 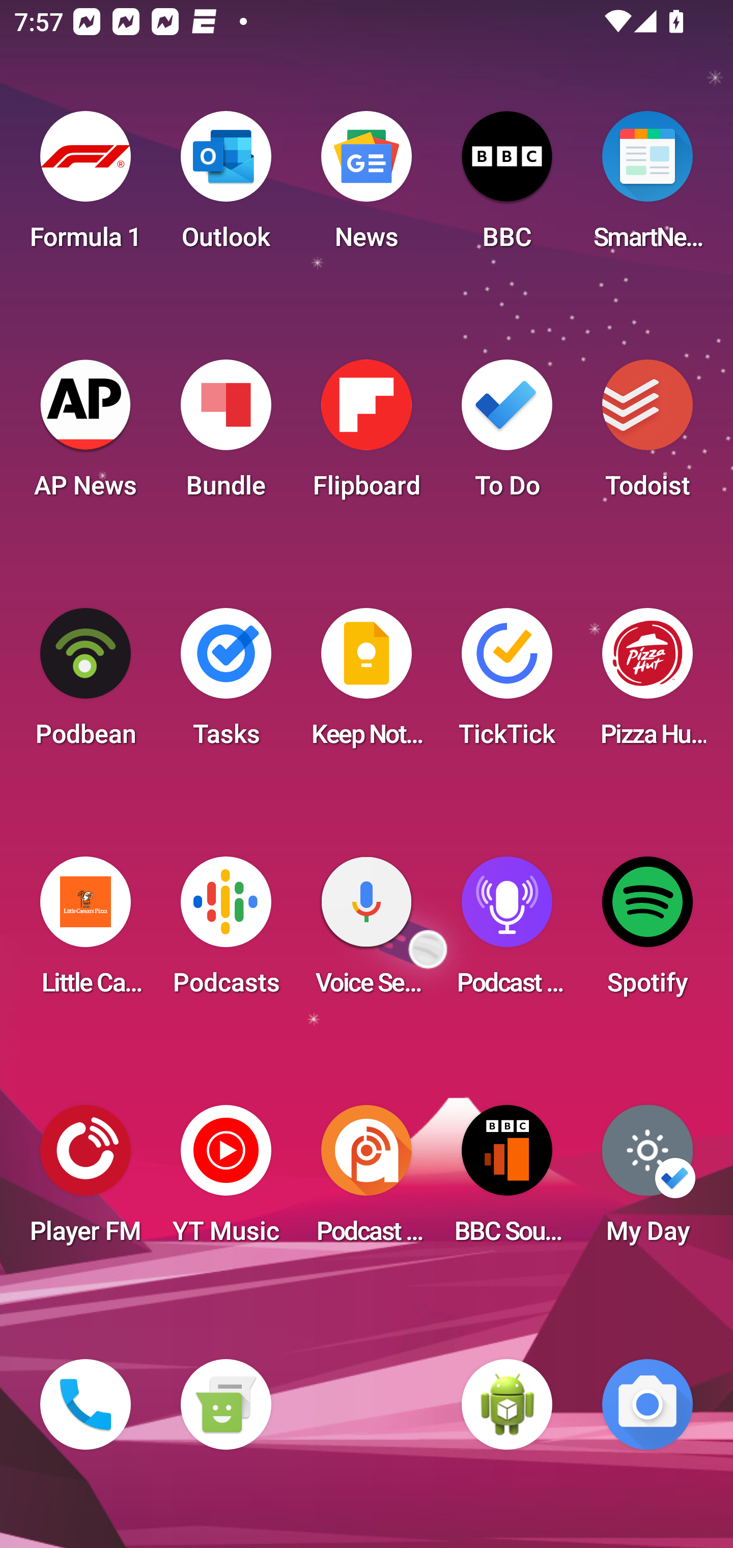 I want to click on Podbean, so click(x=86, y=683).